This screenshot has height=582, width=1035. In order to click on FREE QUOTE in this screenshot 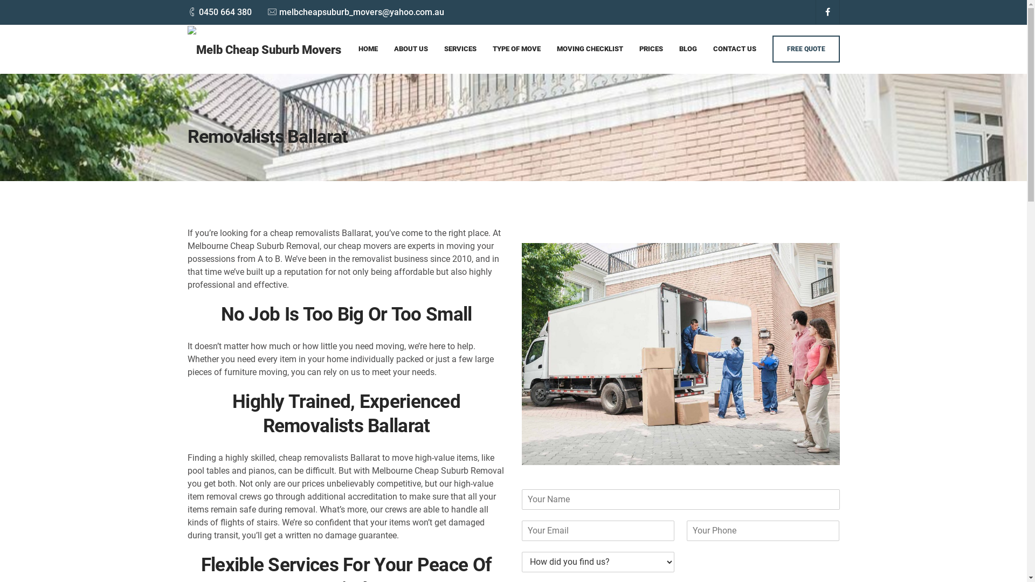, I will do `click(805, 49)`.